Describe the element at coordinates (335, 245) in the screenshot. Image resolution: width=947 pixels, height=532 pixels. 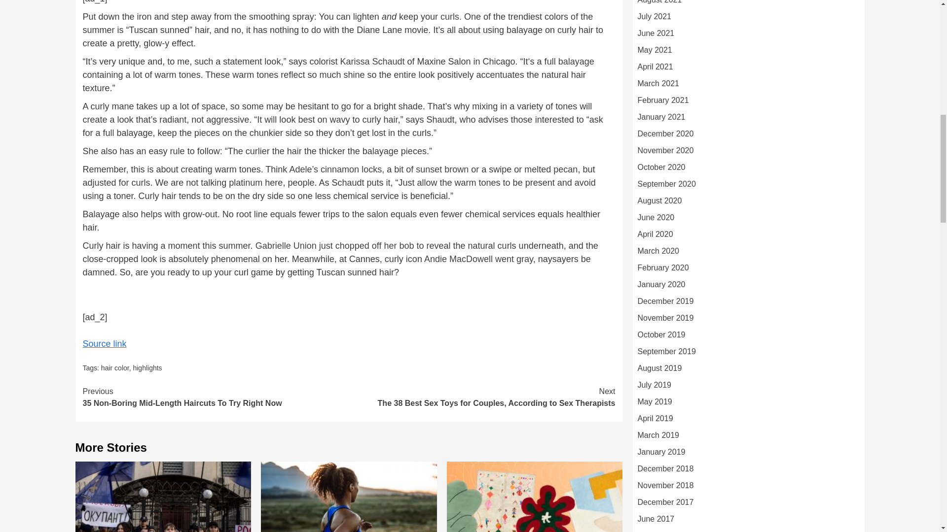
I see `Gabrielle Union just chopped off her bob` at that location.